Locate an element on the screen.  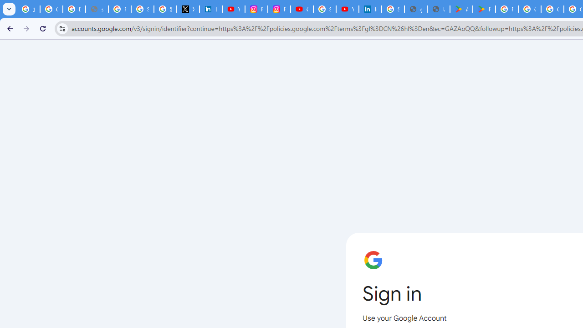
Privacy Help Center - Policies Help is located at coordinates (119, 9).